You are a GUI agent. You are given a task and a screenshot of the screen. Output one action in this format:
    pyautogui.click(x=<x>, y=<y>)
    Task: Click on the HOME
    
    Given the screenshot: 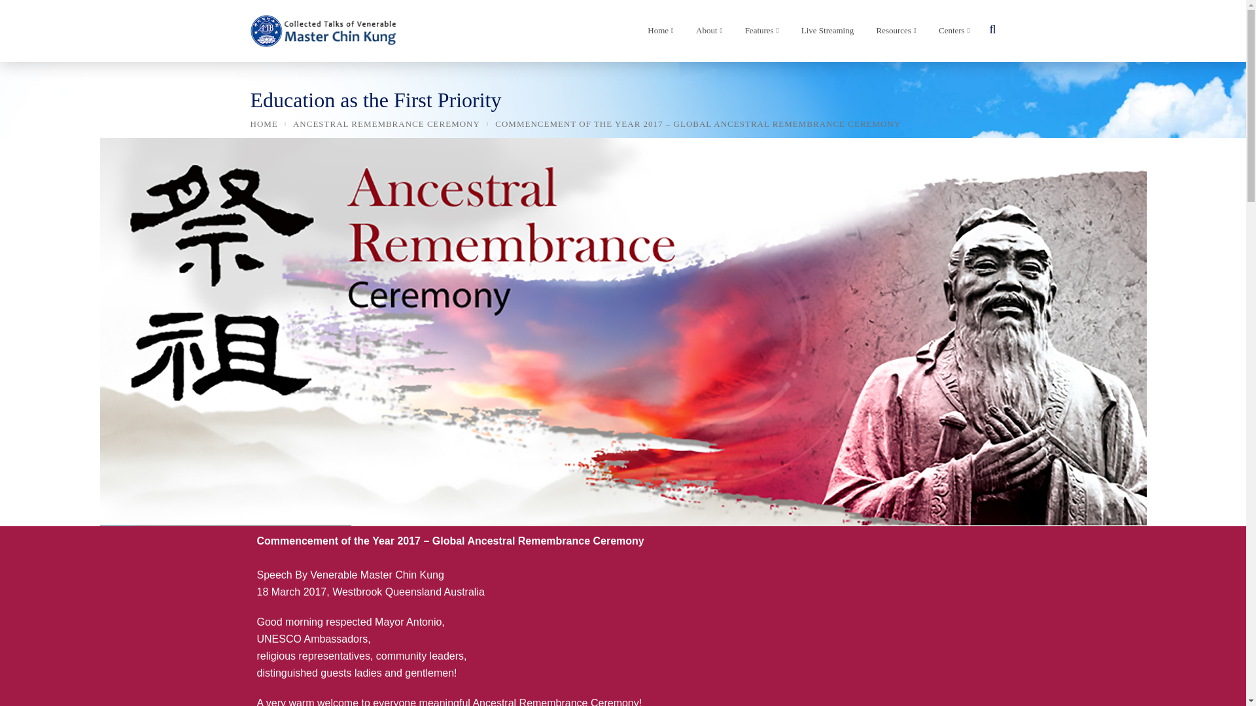 What is the action you would take?
    pyautogui.click(x=264, y=124)
    